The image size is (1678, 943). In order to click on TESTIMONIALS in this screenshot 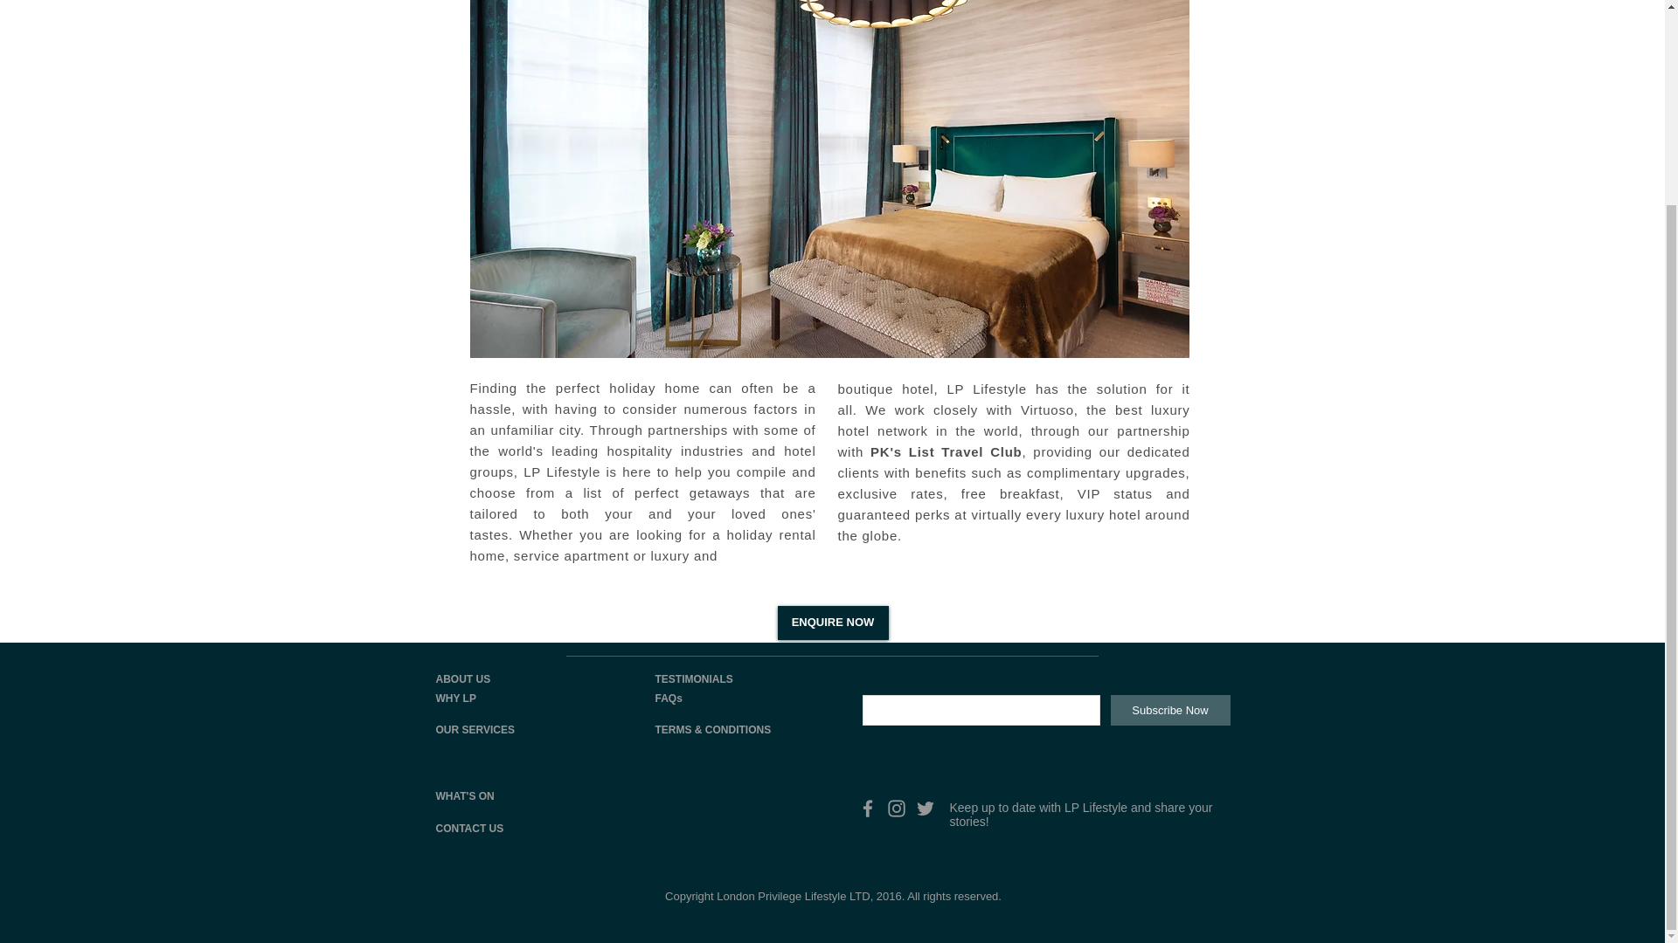, I will do `click(694, 679)`.